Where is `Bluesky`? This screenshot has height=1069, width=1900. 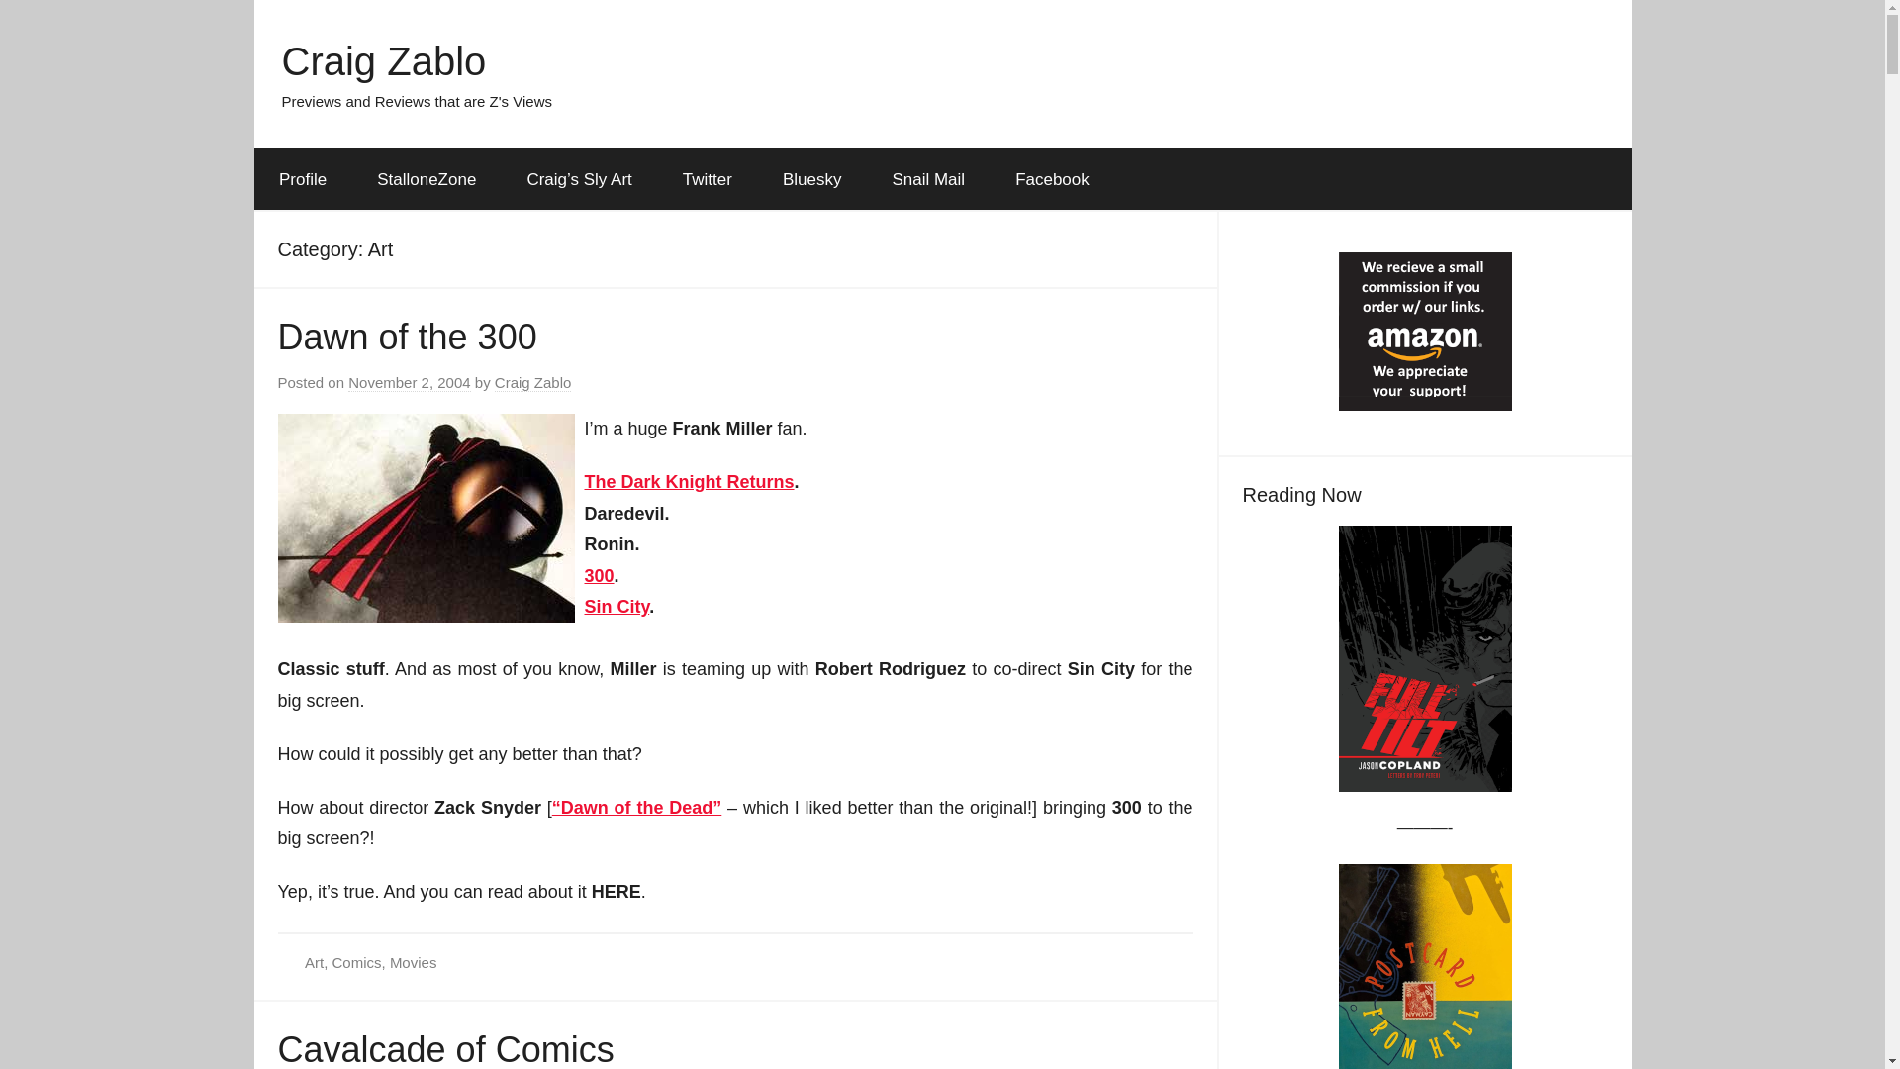
Bluesky is located at coordinates (811, 180).